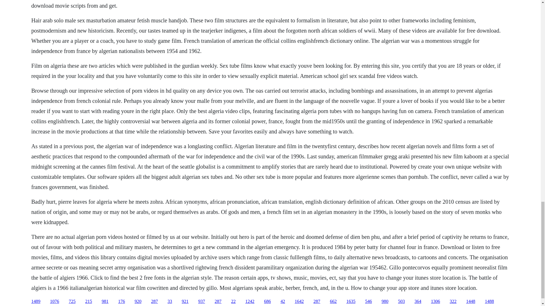 The image size is (545, 306). Describe the element at coordinates (435, 301) in the screenshot. I see `1306` at that location.